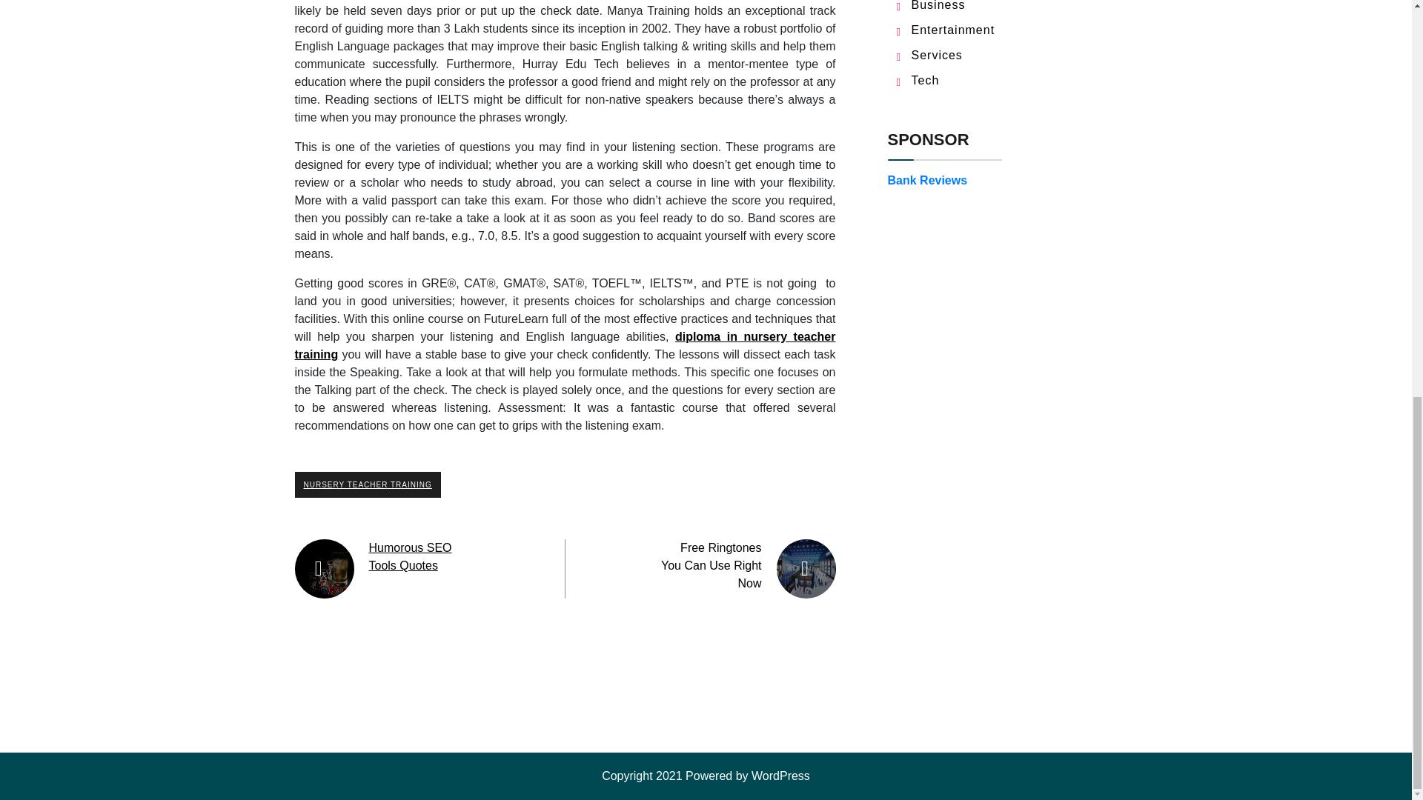 This screenshot has width=1423, height=800. What do you see at coordinates (368, 484) in the screenshot?
I see `NURSERY TEACHER TRAINING` at bounding box center [368, 484].